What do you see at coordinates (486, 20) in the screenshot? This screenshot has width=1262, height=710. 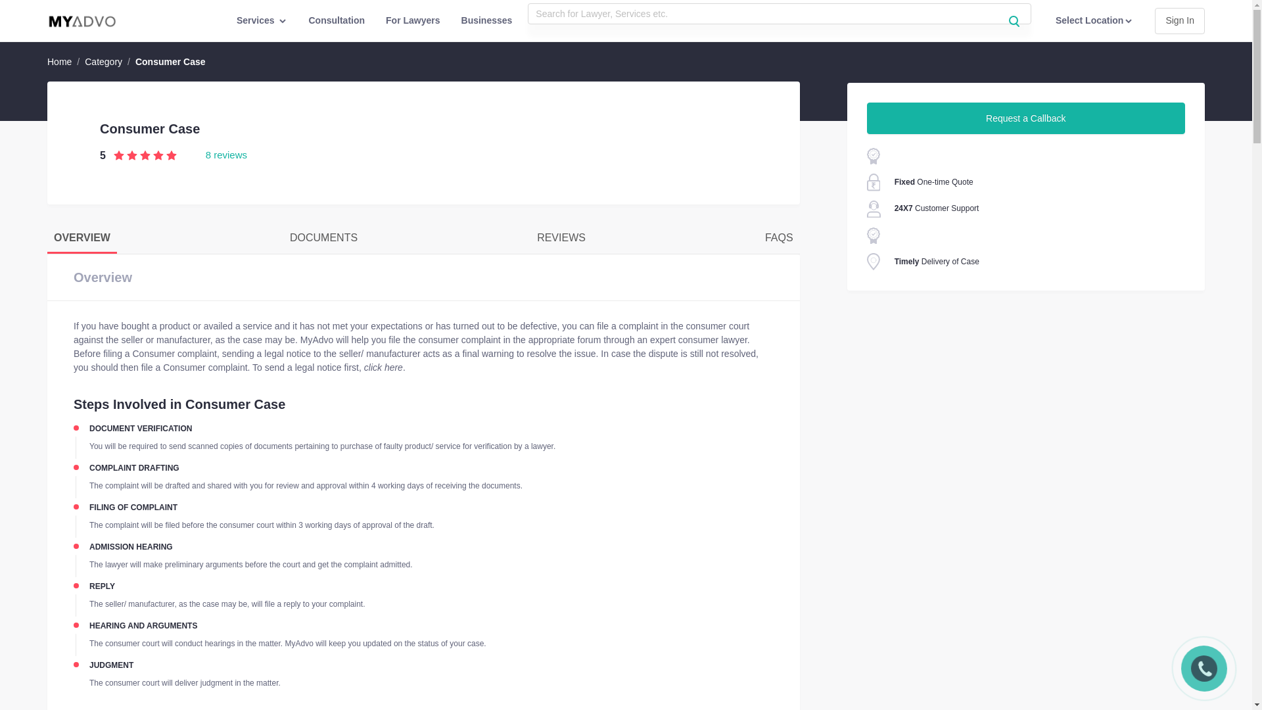 I see `Businesses` at bounding box center [486, 20].